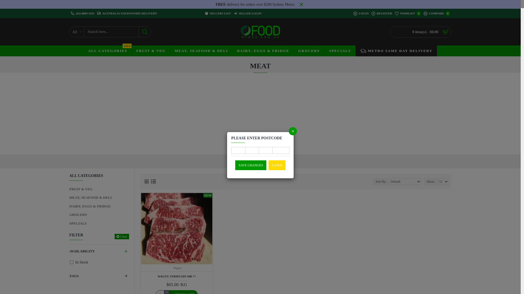 This screenshot has width=524, height=294. Describe the element at coordinates (99, 223) in the screenshot. I see `SPECIALS` at that location.